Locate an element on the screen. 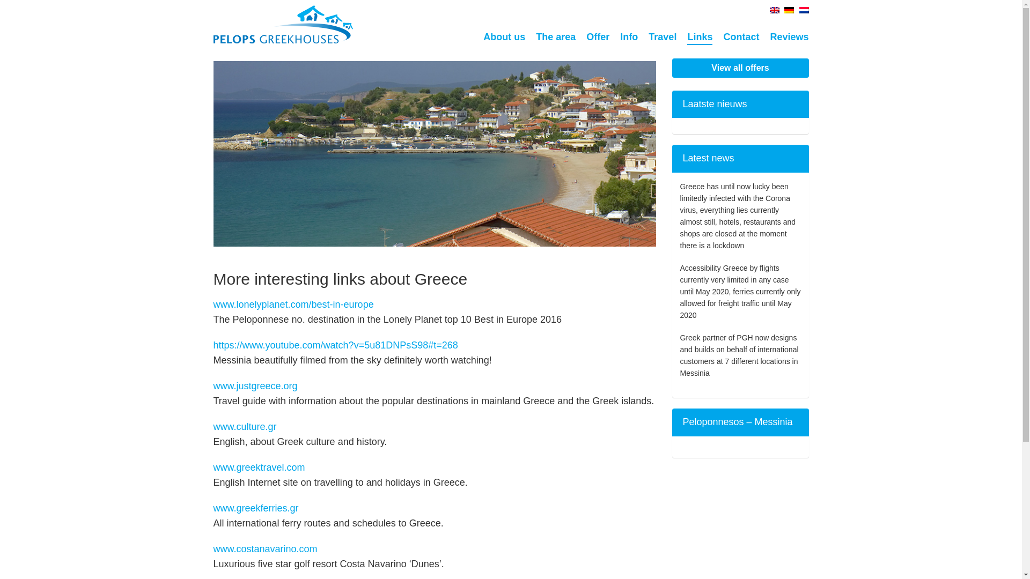 Image resolution: width=1030 pixels, height=579 pixels. Pelops Greek Houses is located at coordinates (283, 40).